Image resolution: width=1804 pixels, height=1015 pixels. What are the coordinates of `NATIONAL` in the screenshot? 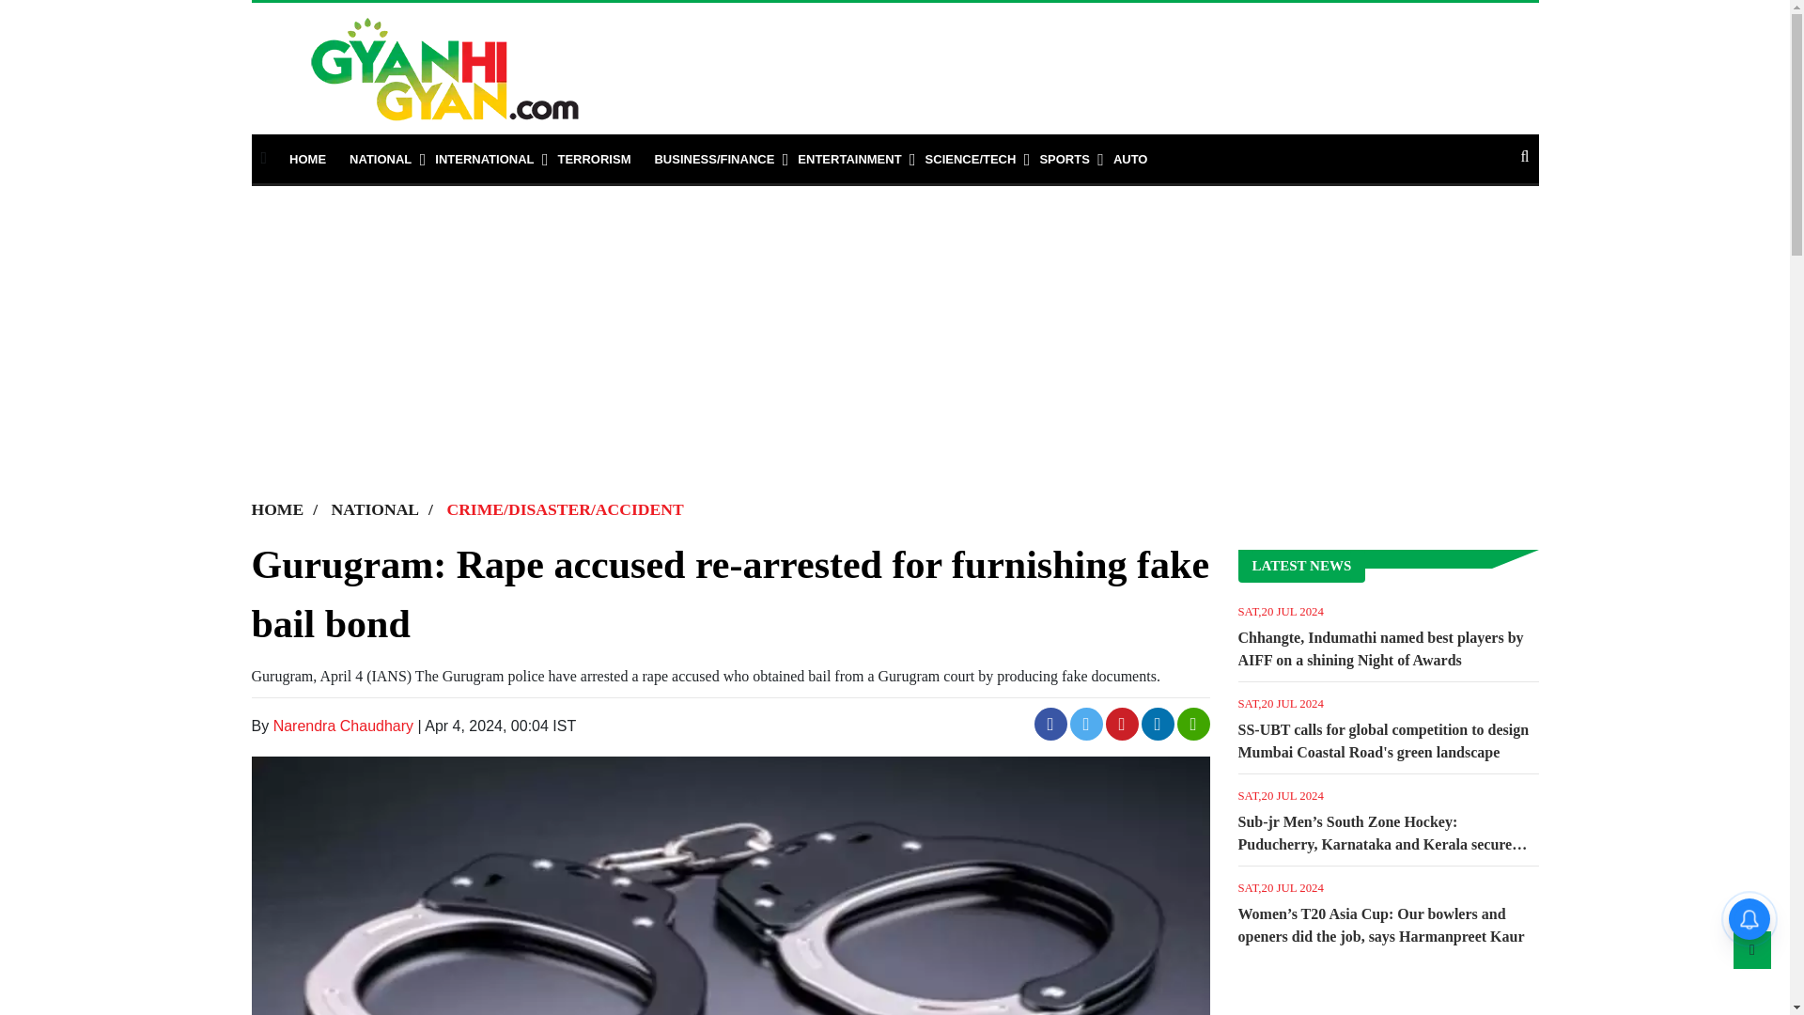 It's located at (380, 160).